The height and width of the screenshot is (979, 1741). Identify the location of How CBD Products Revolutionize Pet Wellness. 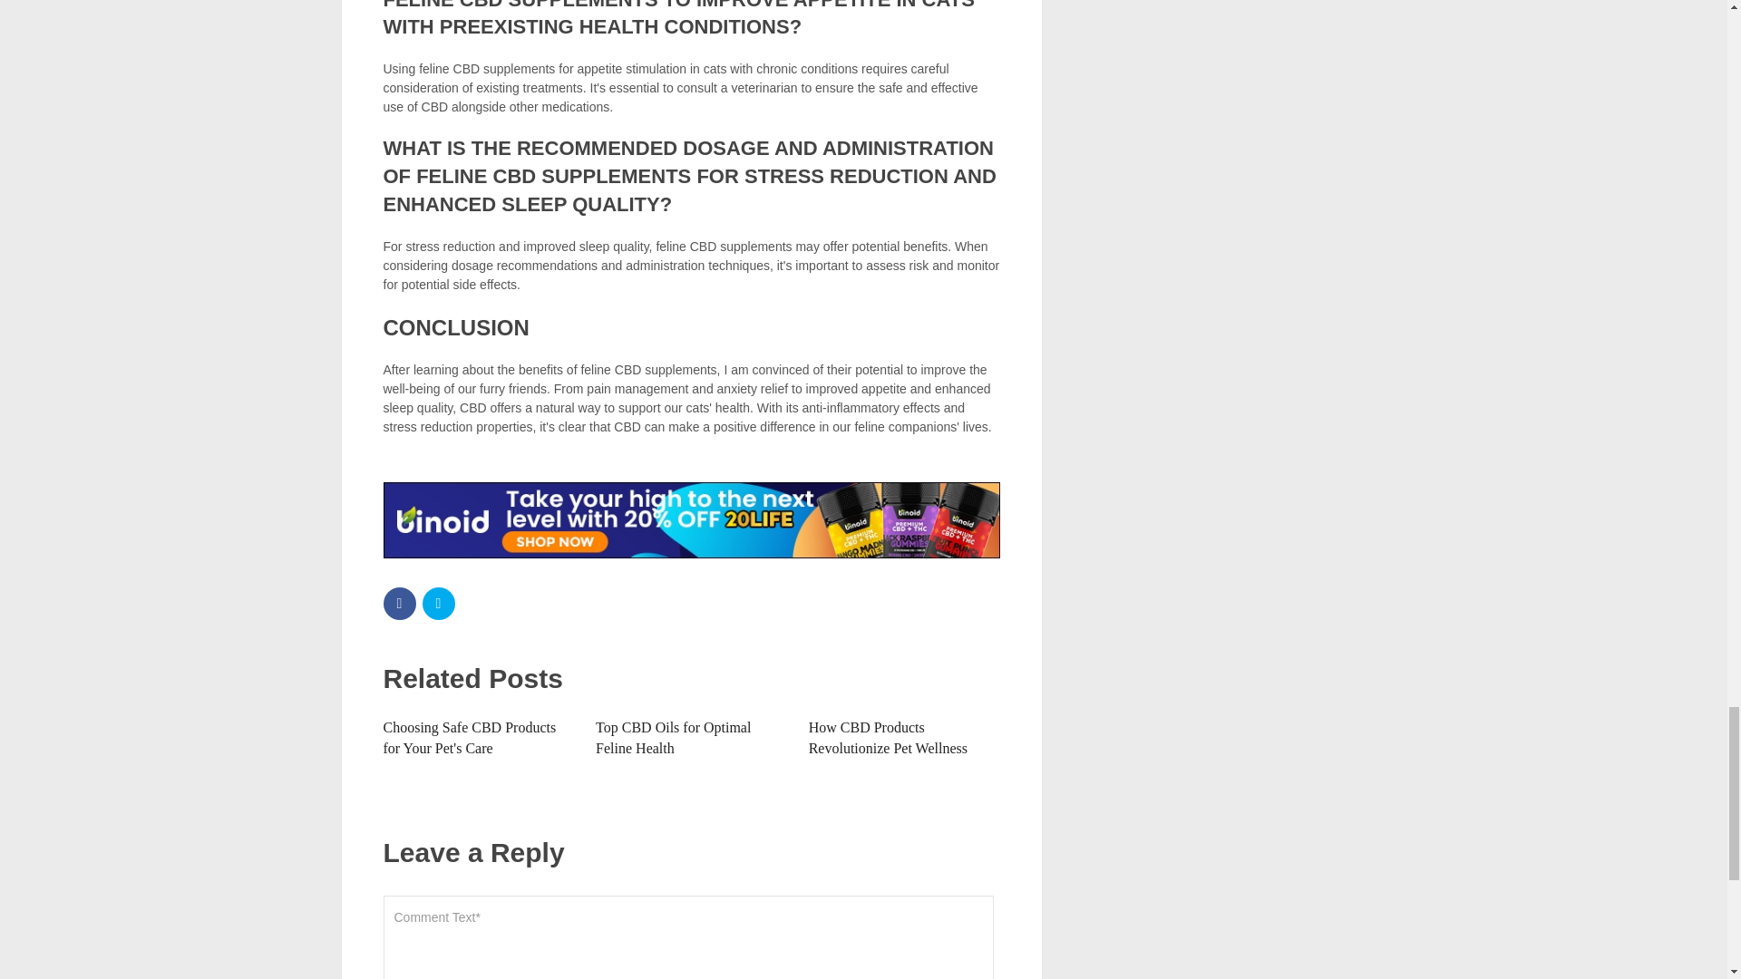
(889, 736).